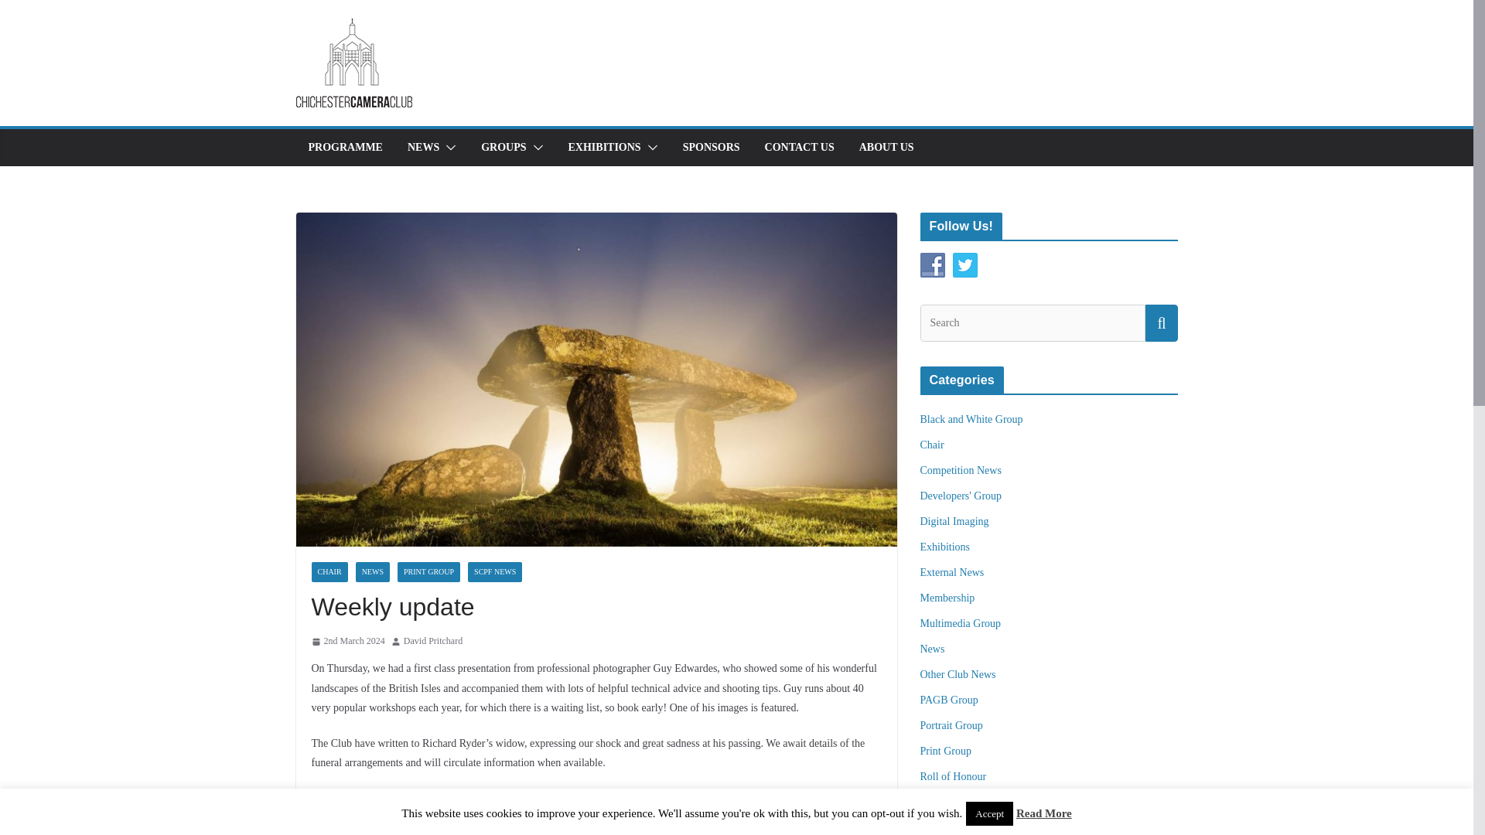  What do you see at coordinates (423, 148) in the screenshot?
I see `NEWS` at bounding box center [423, 148].